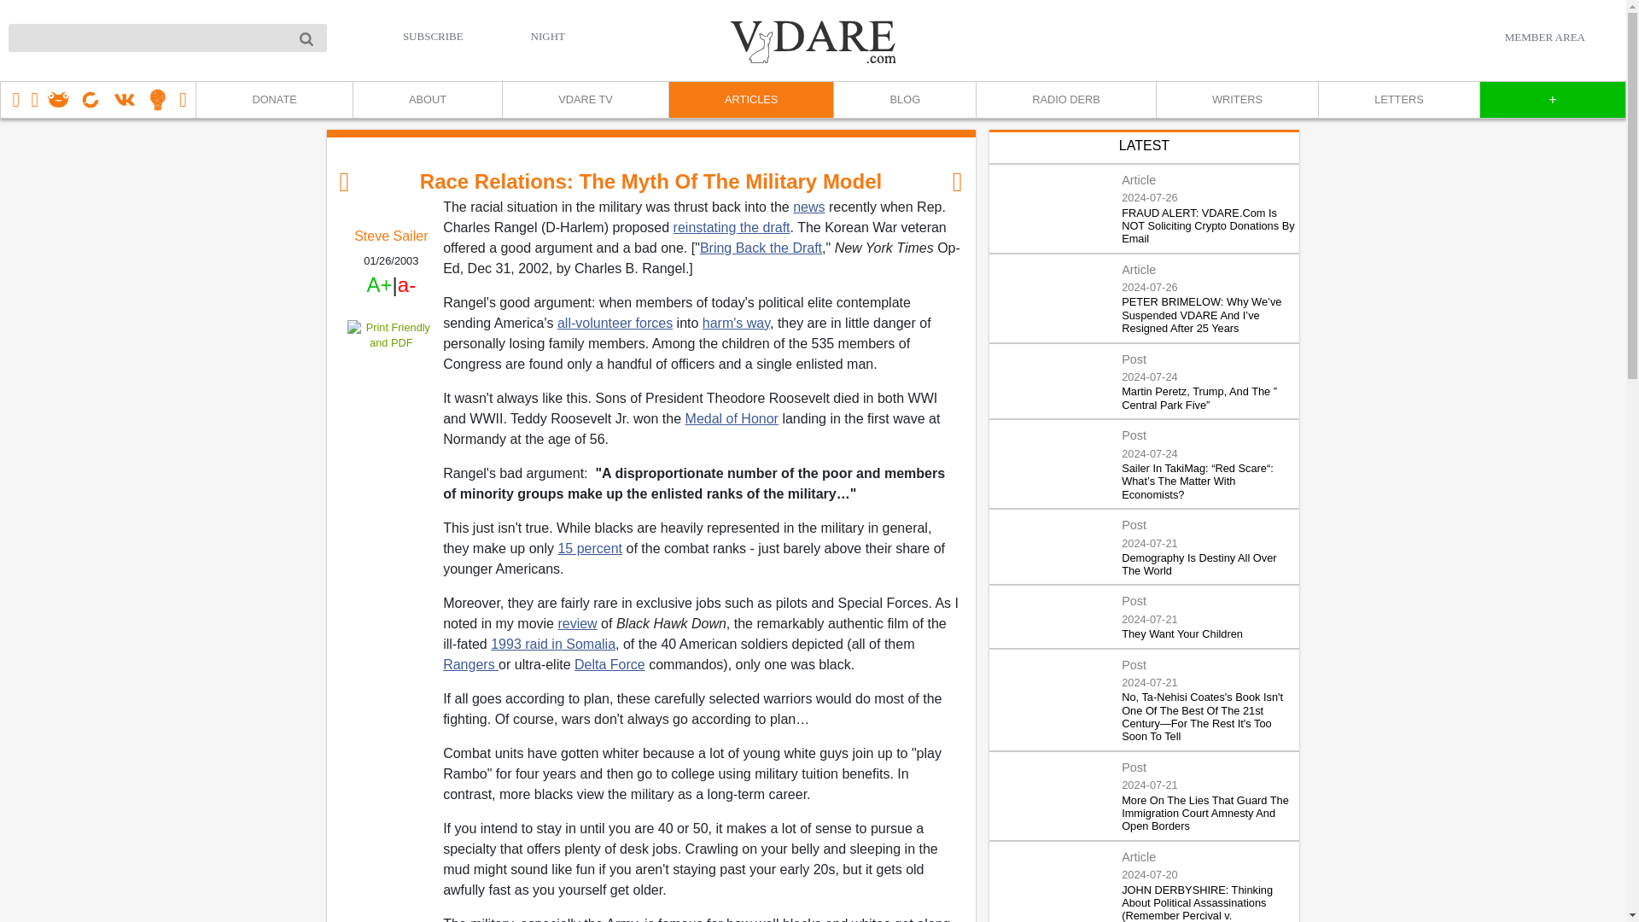 The image size is (1639, 922). What do you see at coordinates (273, 100) in the screenshot?
I see `DONATE` at bounding box center [273, 100].